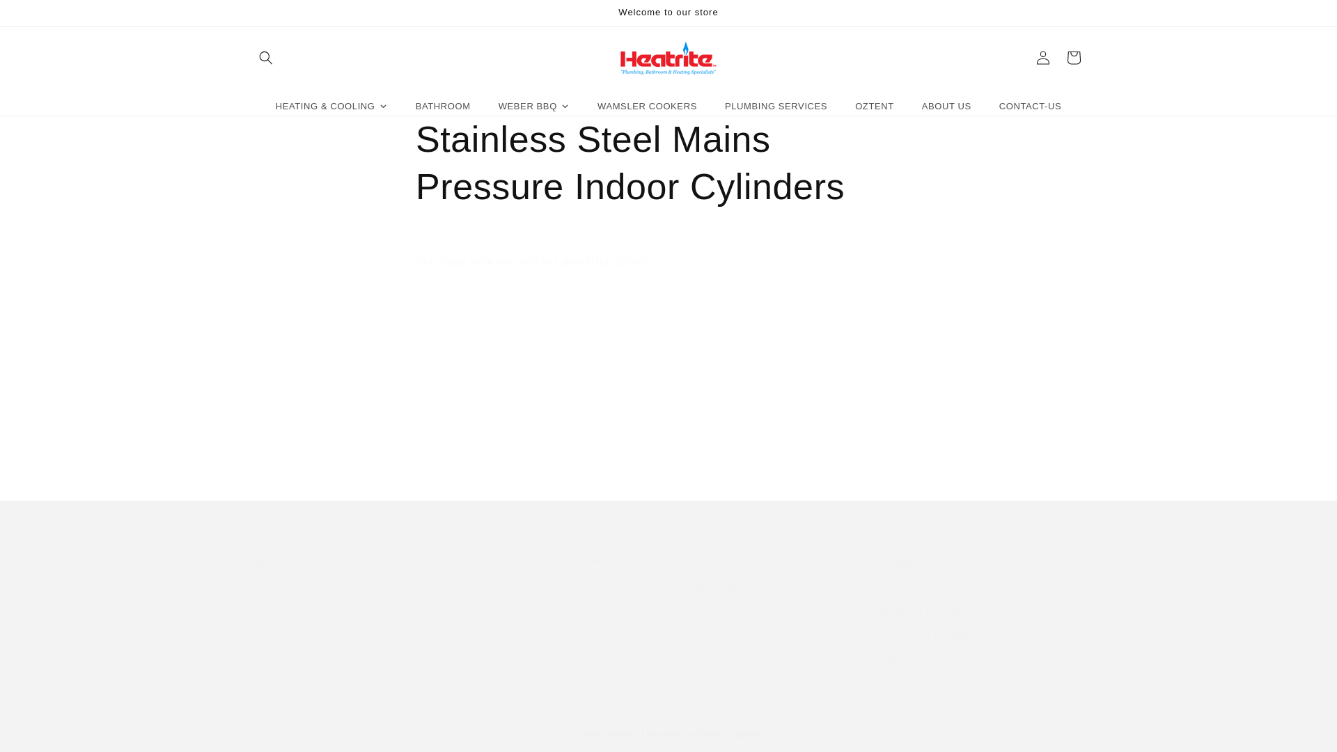 Image resolution: width=1337 pixels, height=752 pixels. I want to click on Stainless Steel Mains Pressure Indoor Cylinders, so click(668, 163).